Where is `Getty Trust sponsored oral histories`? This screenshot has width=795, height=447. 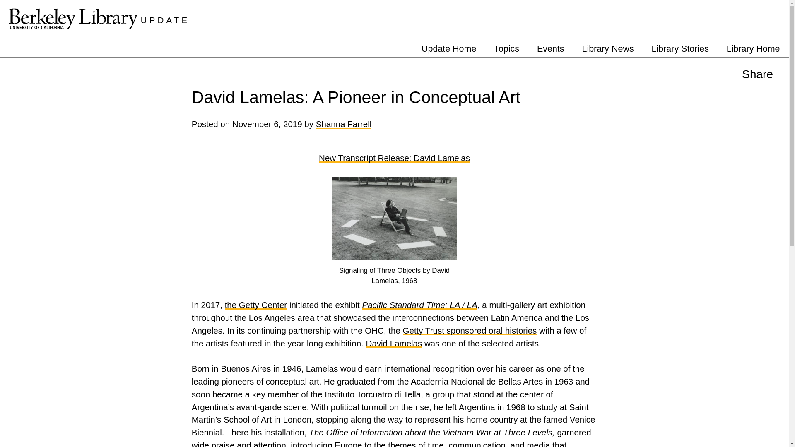 Getty Trust sponsored oral histories is located at coordinates (470, 330).